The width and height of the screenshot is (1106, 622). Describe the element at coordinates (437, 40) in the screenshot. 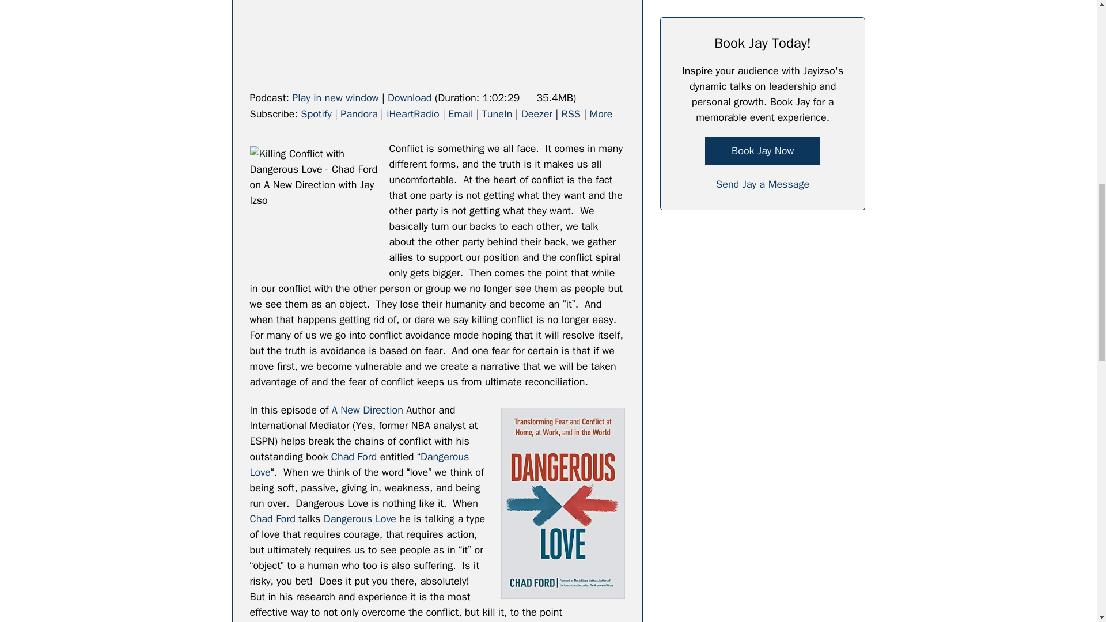

I see `Blubrry Podcast Player` at that location.